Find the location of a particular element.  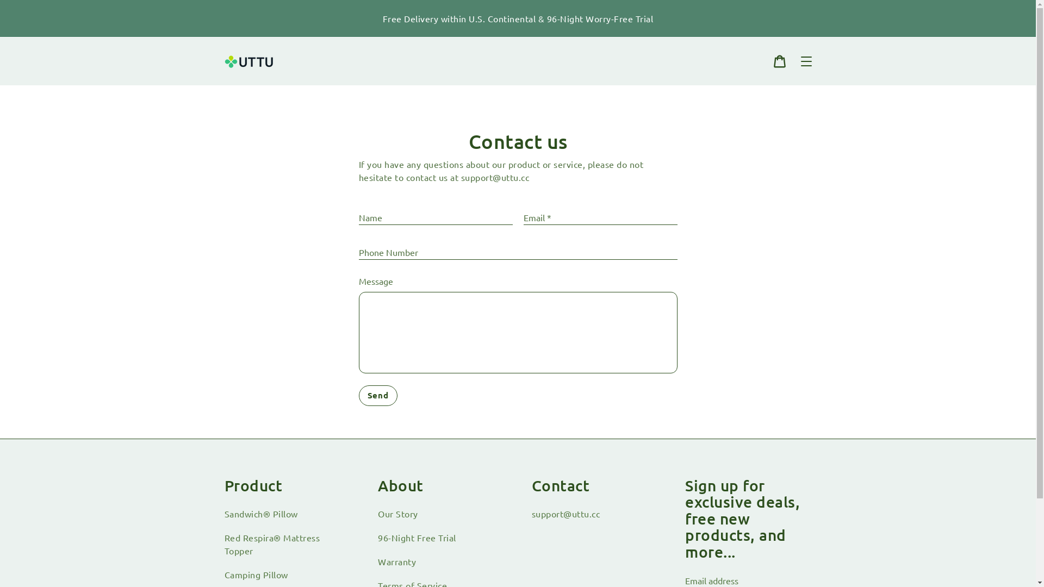

Warranty is located at coordinates (397, 561).